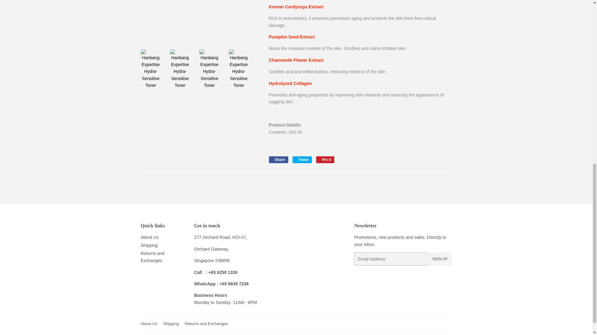 The image size is (597, 335). Describe the element at coordinates (302, 159) in the screenshot. I see `Tweet on Twitter` at that location.